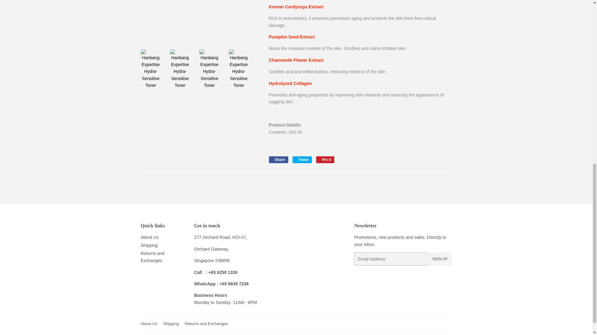 The image size is (597, 335). Describe the element at coordinates (302, 159) in the screenshot. I see `Tweet on Twitter` at that location.